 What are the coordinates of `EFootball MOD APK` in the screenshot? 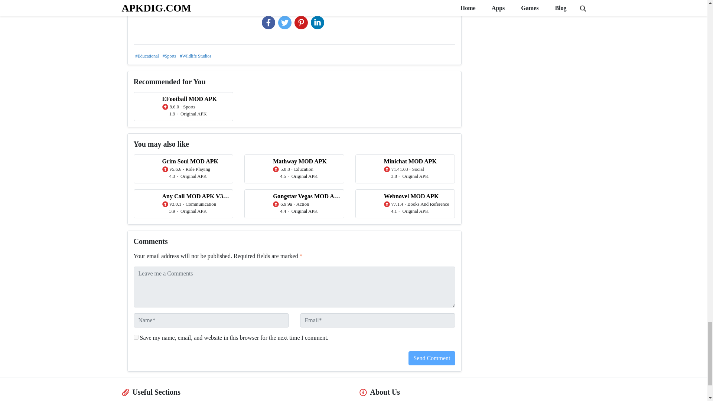 It's located at (183, 107).